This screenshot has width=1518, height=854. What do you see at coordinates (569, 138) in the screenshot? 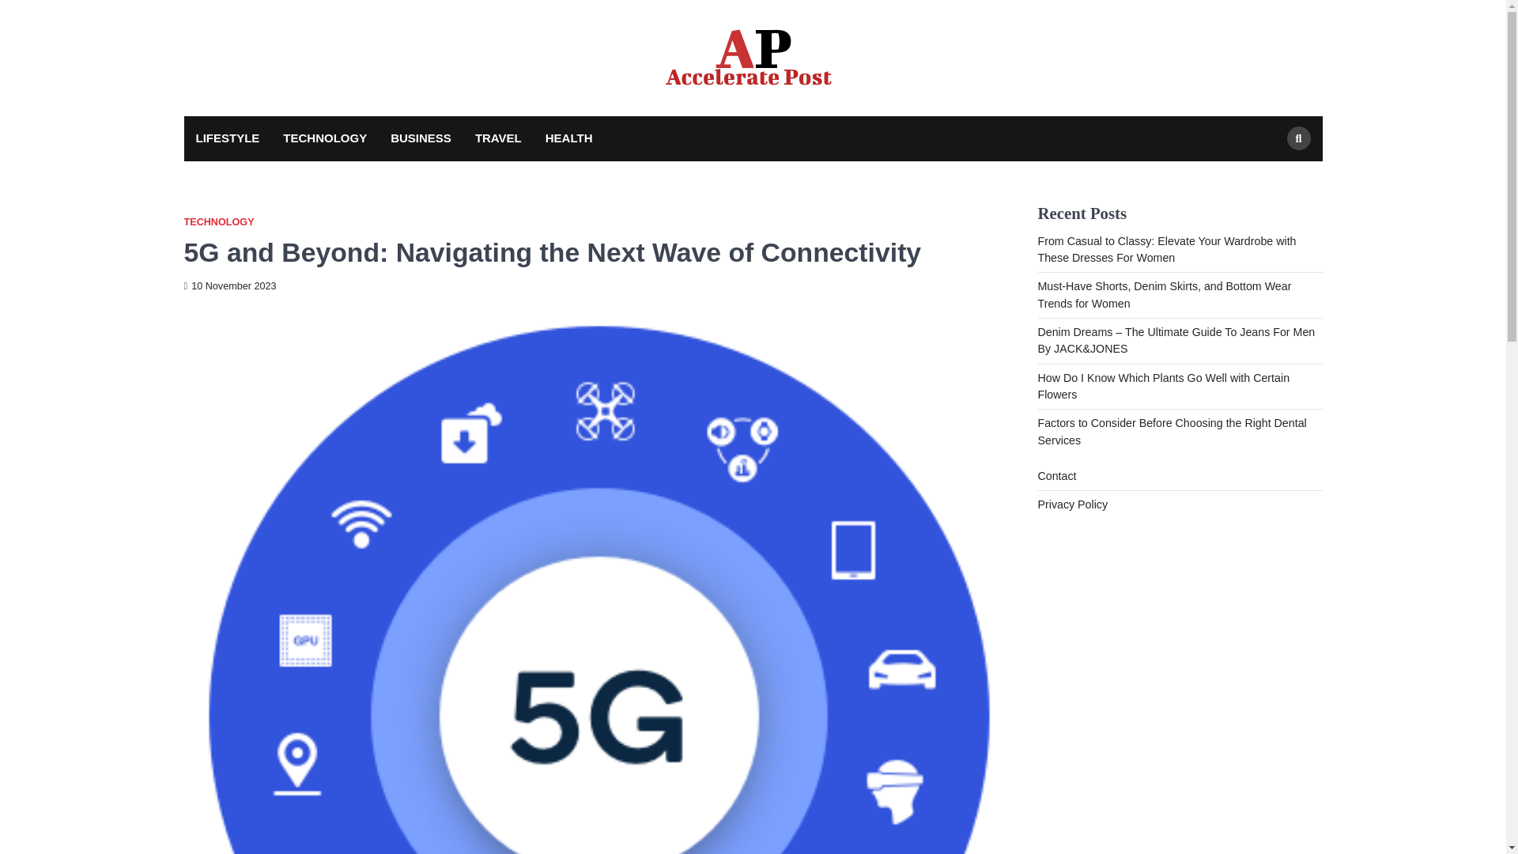
I see `HEALTH` at bounding box center [569, 138].